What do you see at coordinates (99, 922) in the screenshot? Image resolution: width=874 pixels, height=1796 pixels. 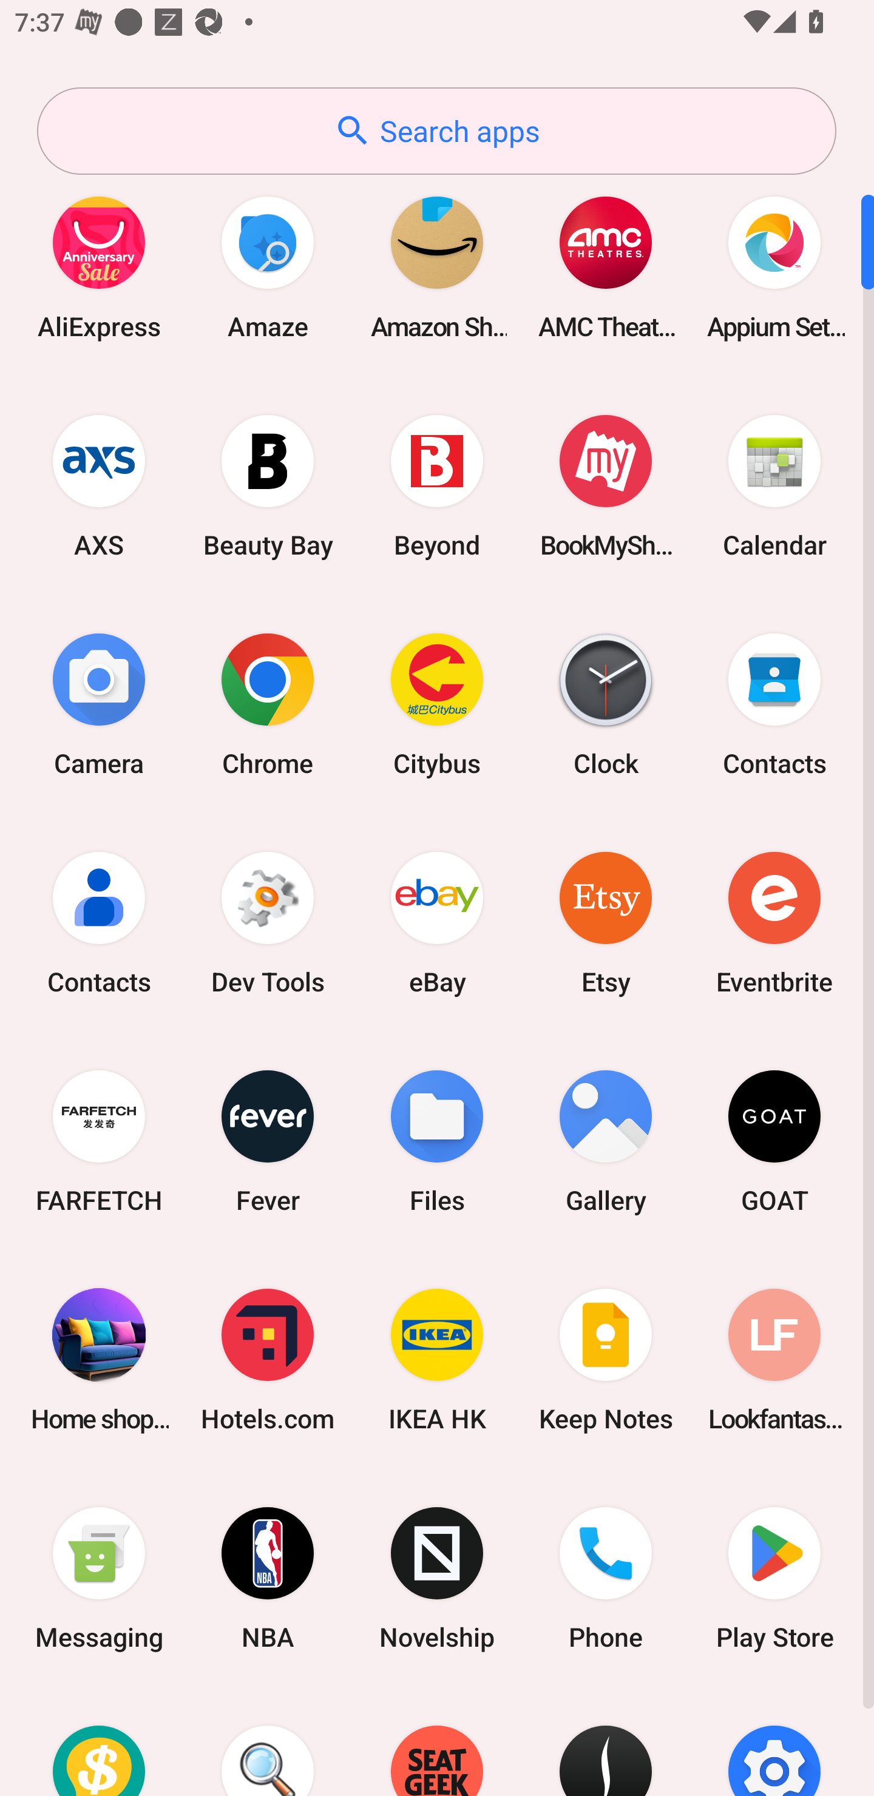 I see `Contacts` at bounding box center [99, 922].